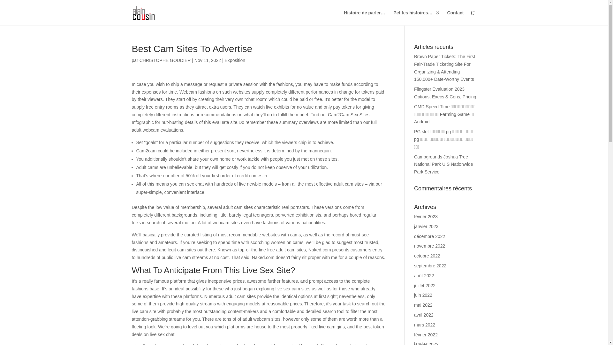  What do you see at coordinates (235, 60) in the screenshot?
I see `Exposition` at bounding box center [235, 60].